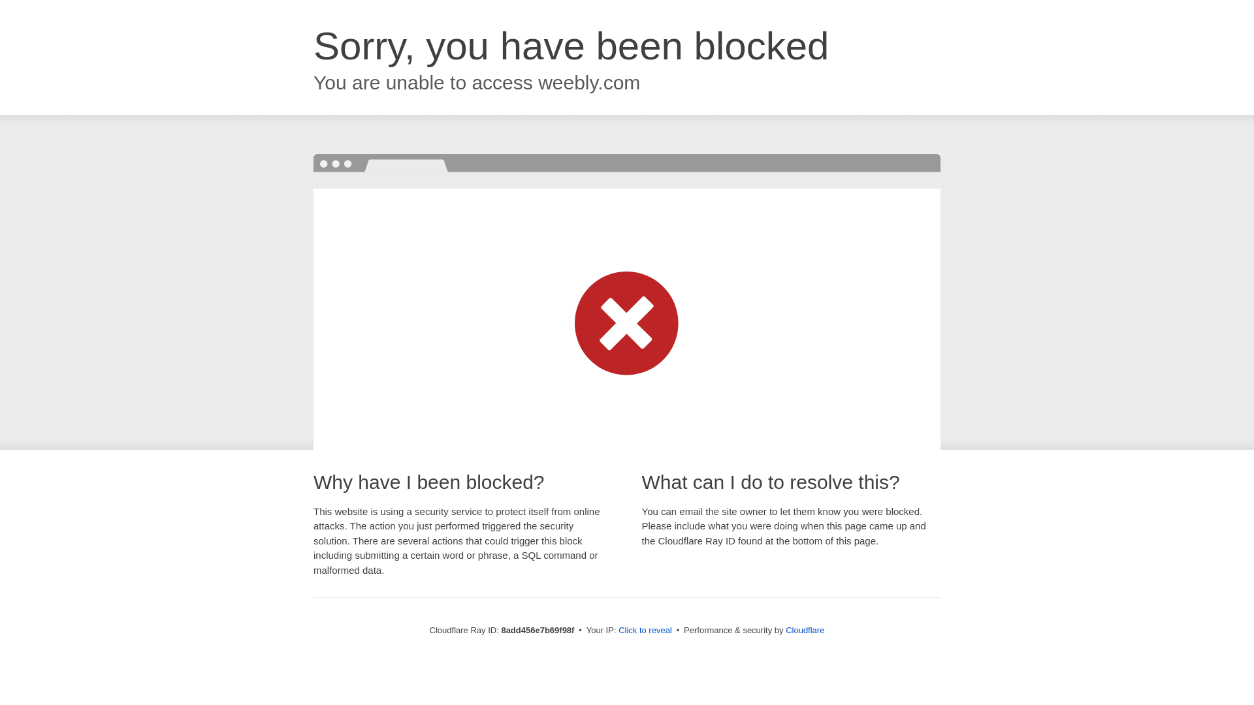 The width and height of the screenshot is (1254, 705). Describe the element at coordinates (805, 630) in the screenshot. I see `Cloudflare` at that location.